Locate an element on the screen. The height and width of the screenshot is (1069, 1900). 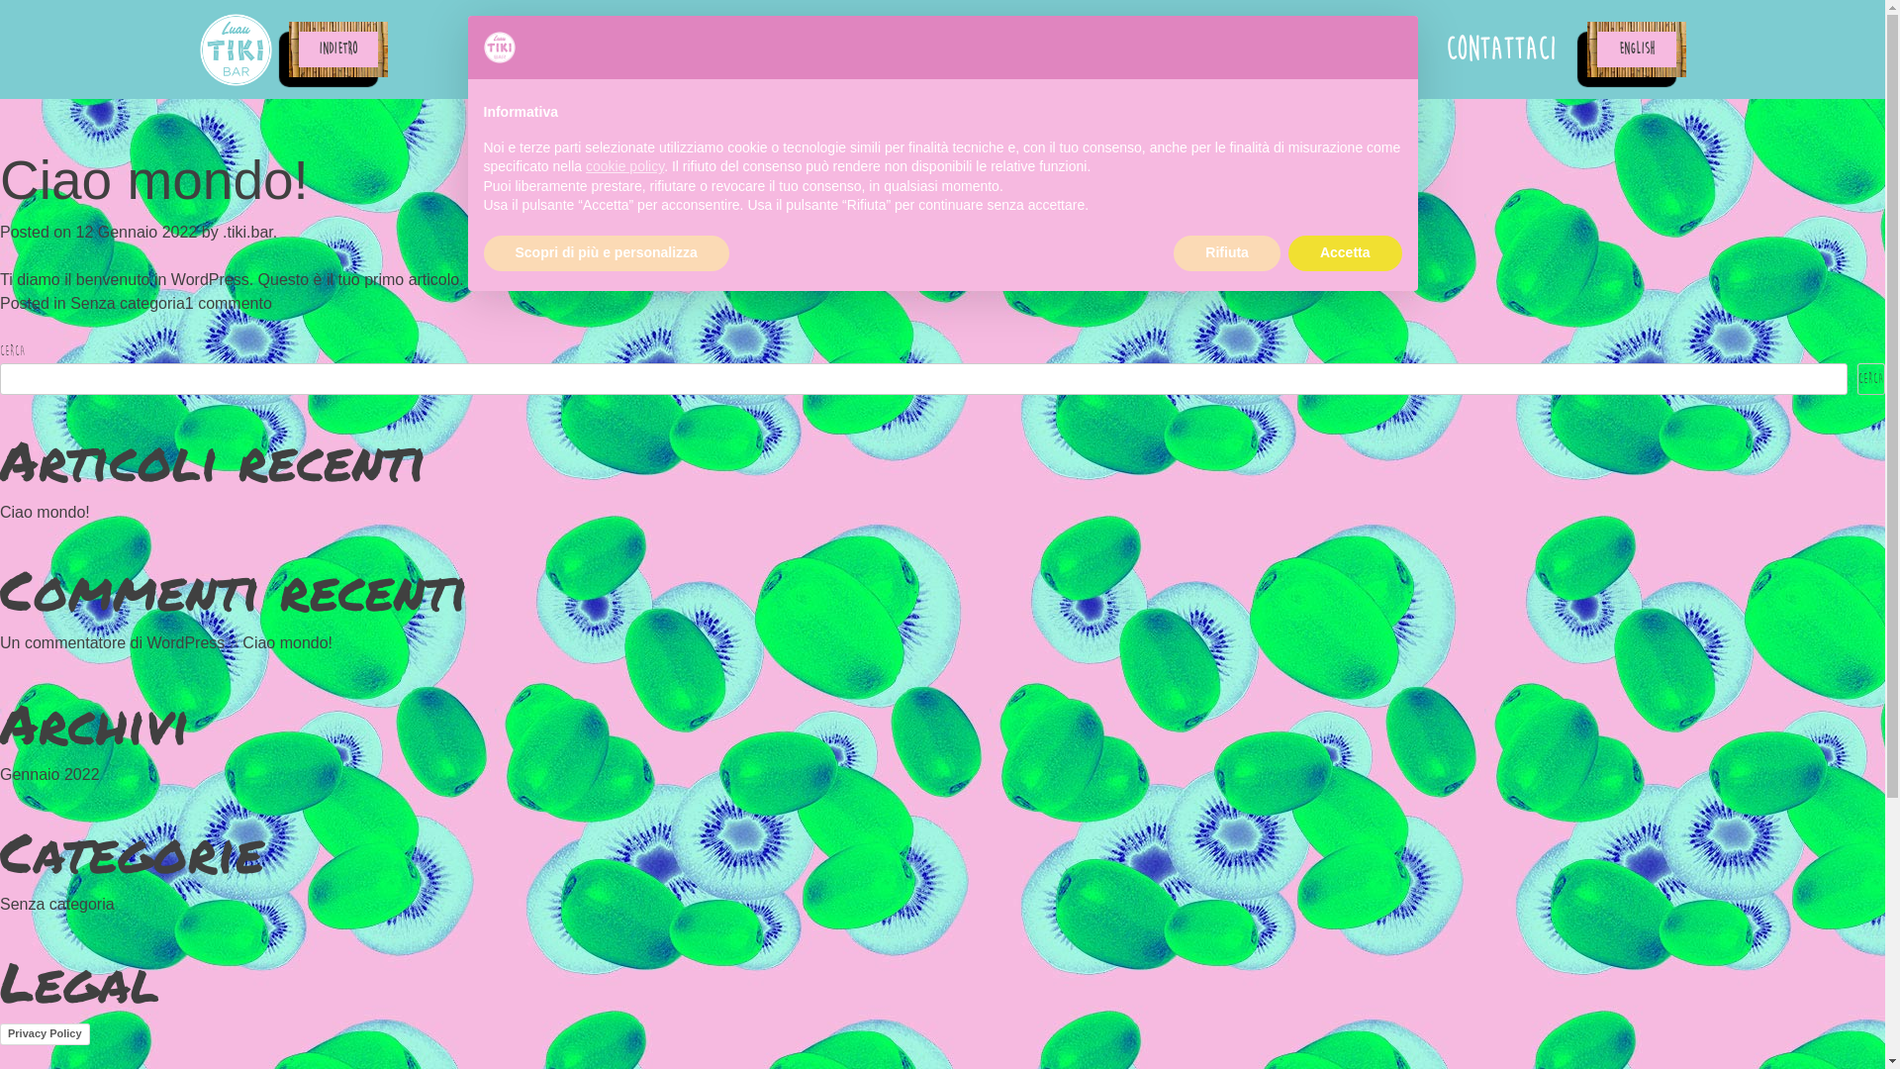
Ciao mondo! is located at coordinates (154, 179).